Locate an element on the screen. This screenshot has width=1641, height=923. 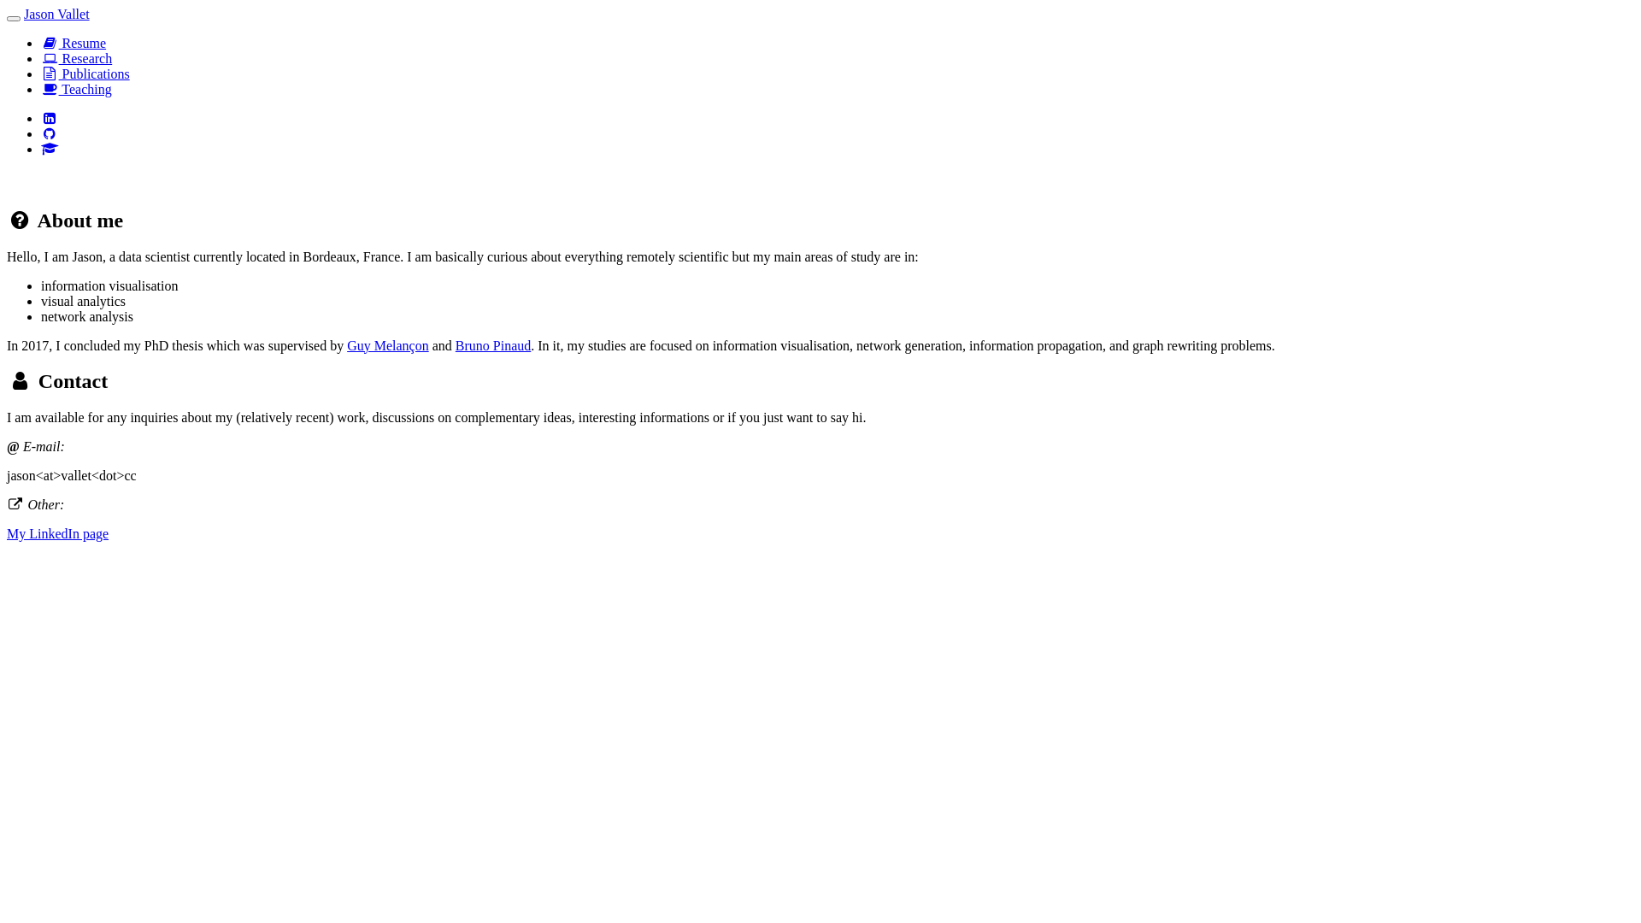
Google Scholar is located at coordinates (50, 149).